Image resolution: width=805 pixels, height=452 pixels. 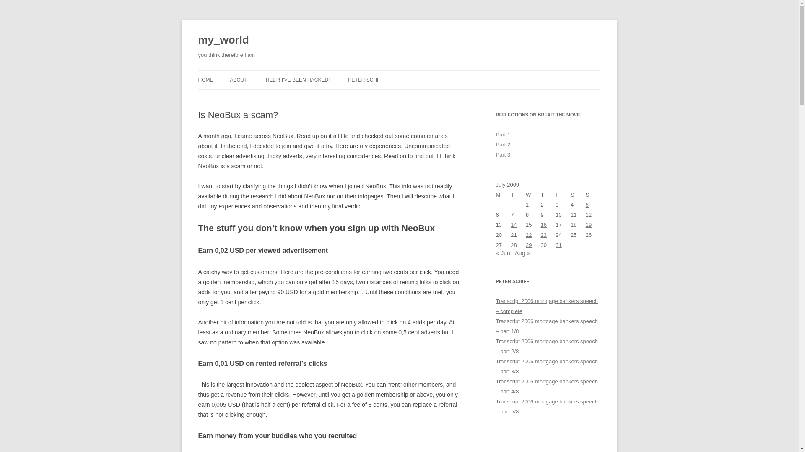 I want to click on Thursday, so click(x=548, y=195).